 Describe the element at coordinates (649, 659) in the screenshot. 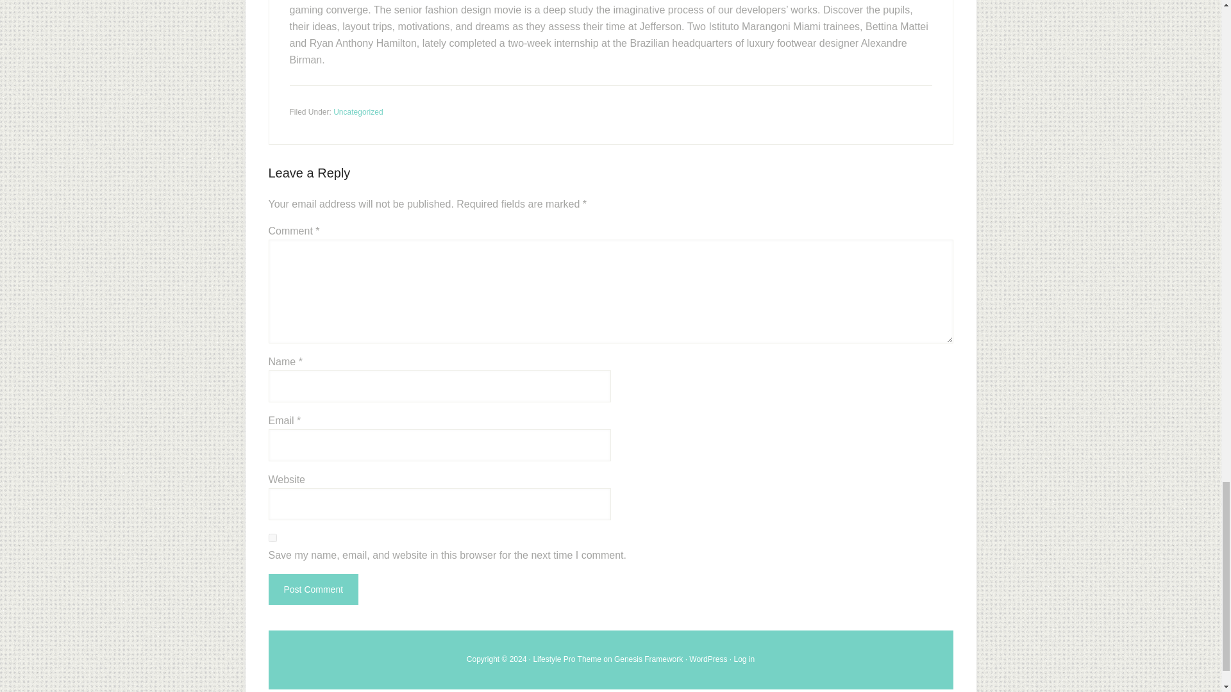

I see `Genesis Framework` at that location.